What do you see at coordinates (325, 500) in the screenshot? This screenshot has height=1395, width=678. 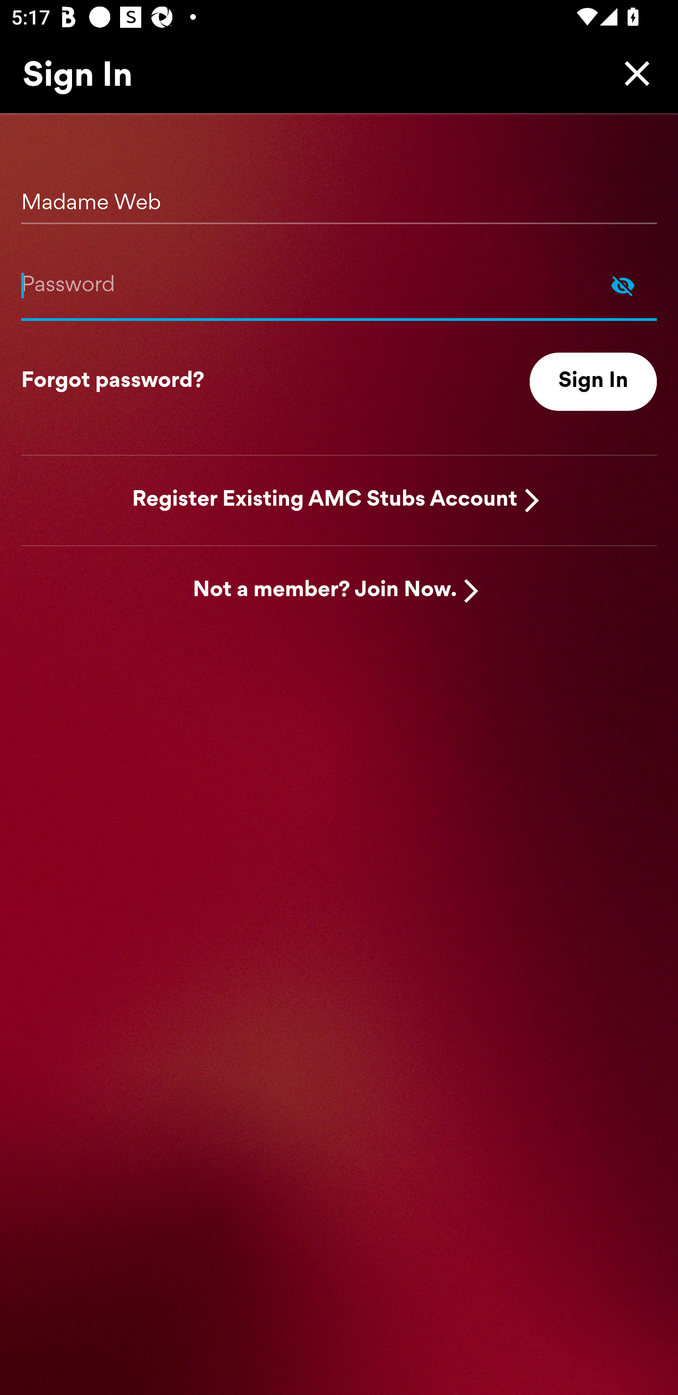 I see `Register Existing AMC Stubs Account` at bounding box center [325, 500].